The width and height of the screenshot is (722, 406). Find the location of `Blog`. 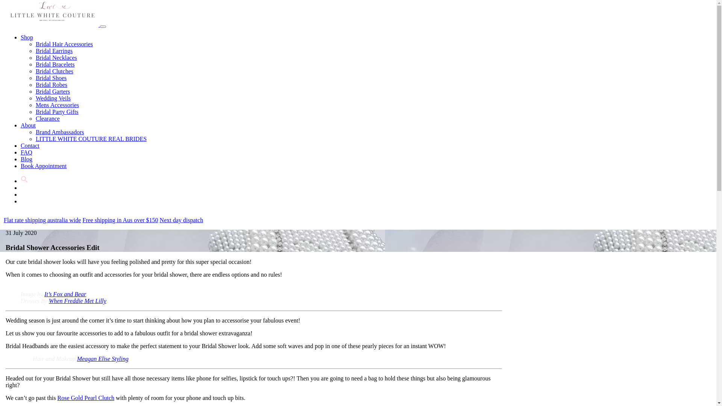

Blog is located at coordinates (26, 159).